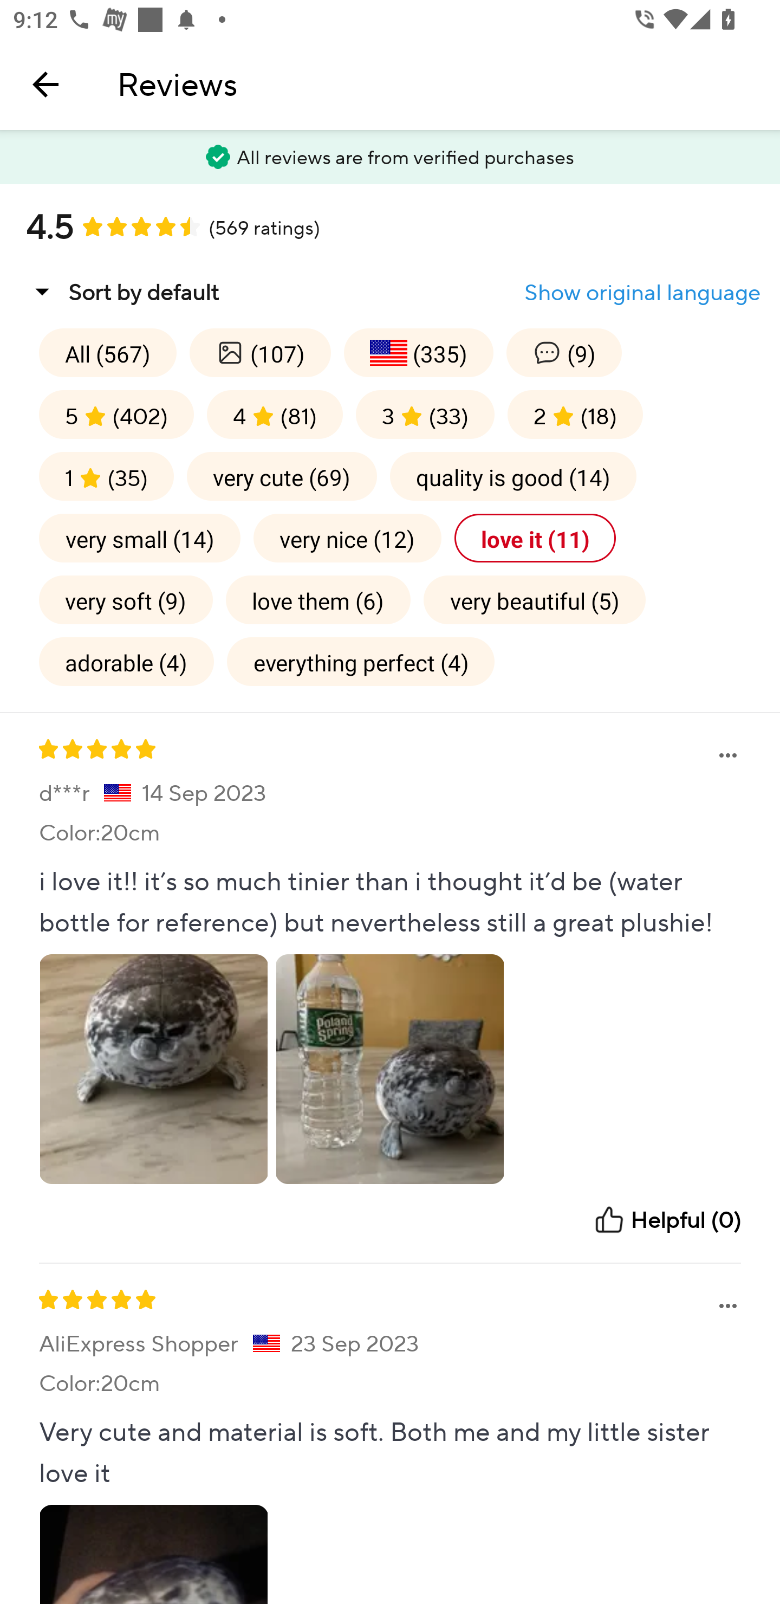  Describe the element at coordinates (642, 293) in the screenshot. I see `Show original language` at that location.